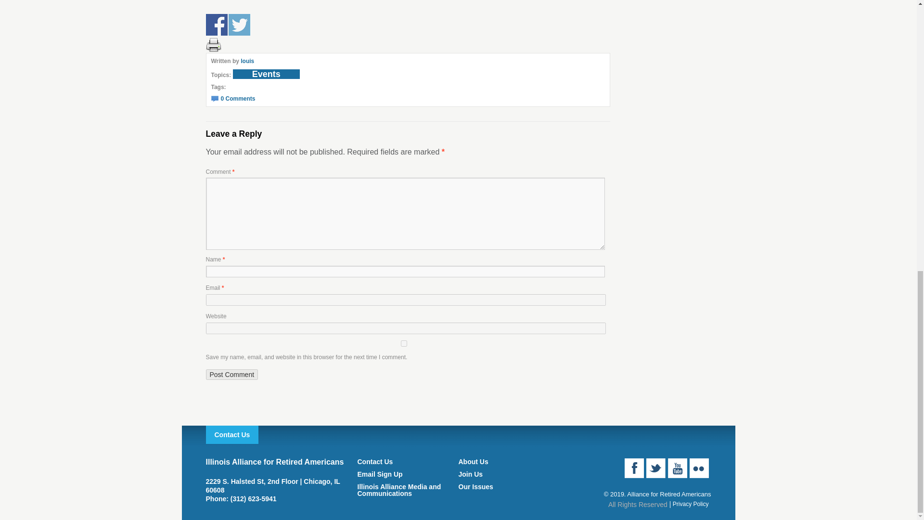 The width and height of the screenshot is (924, 520). I want to click on louis, so click(247, 61).